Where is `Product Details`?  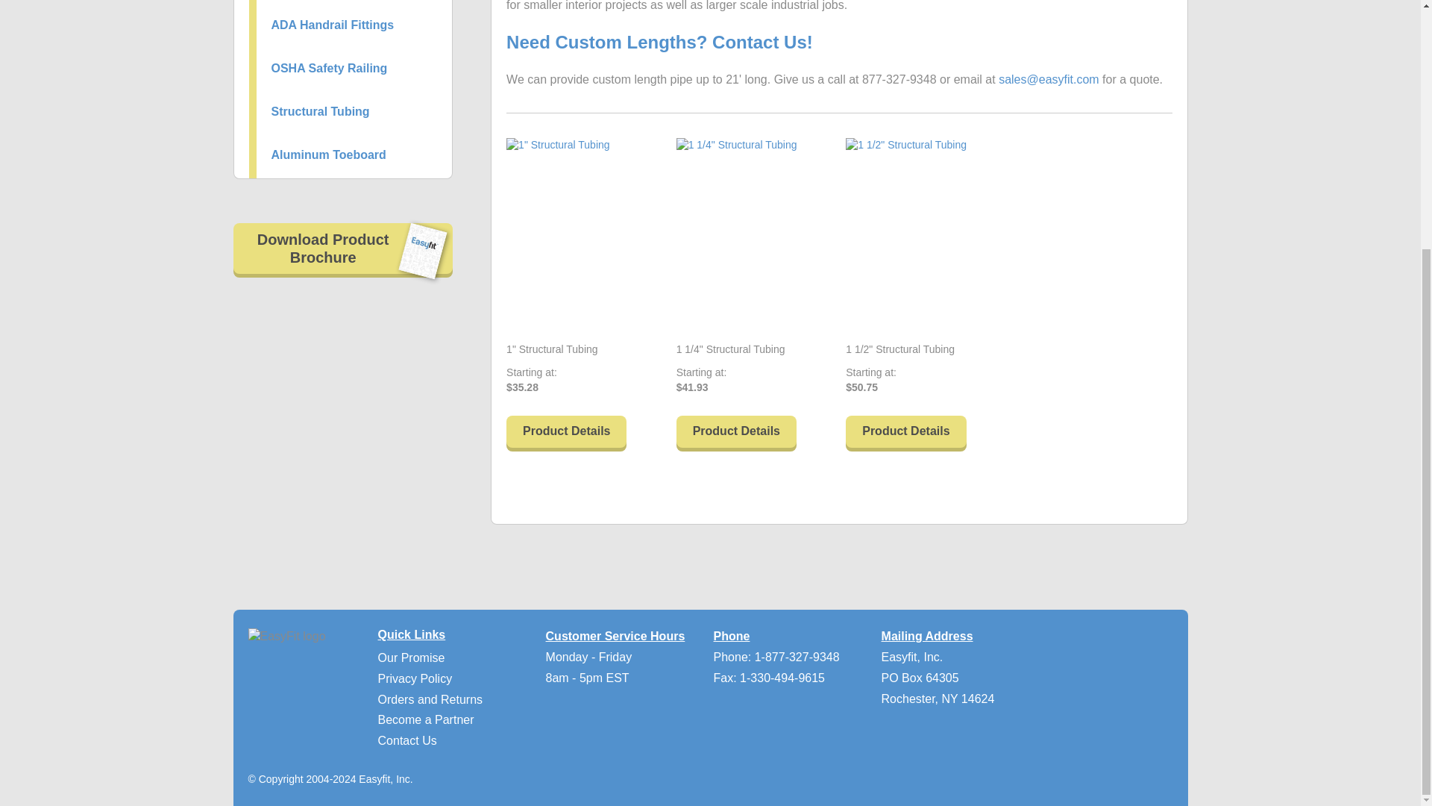
Product Details is located at coordinates (567, 433).